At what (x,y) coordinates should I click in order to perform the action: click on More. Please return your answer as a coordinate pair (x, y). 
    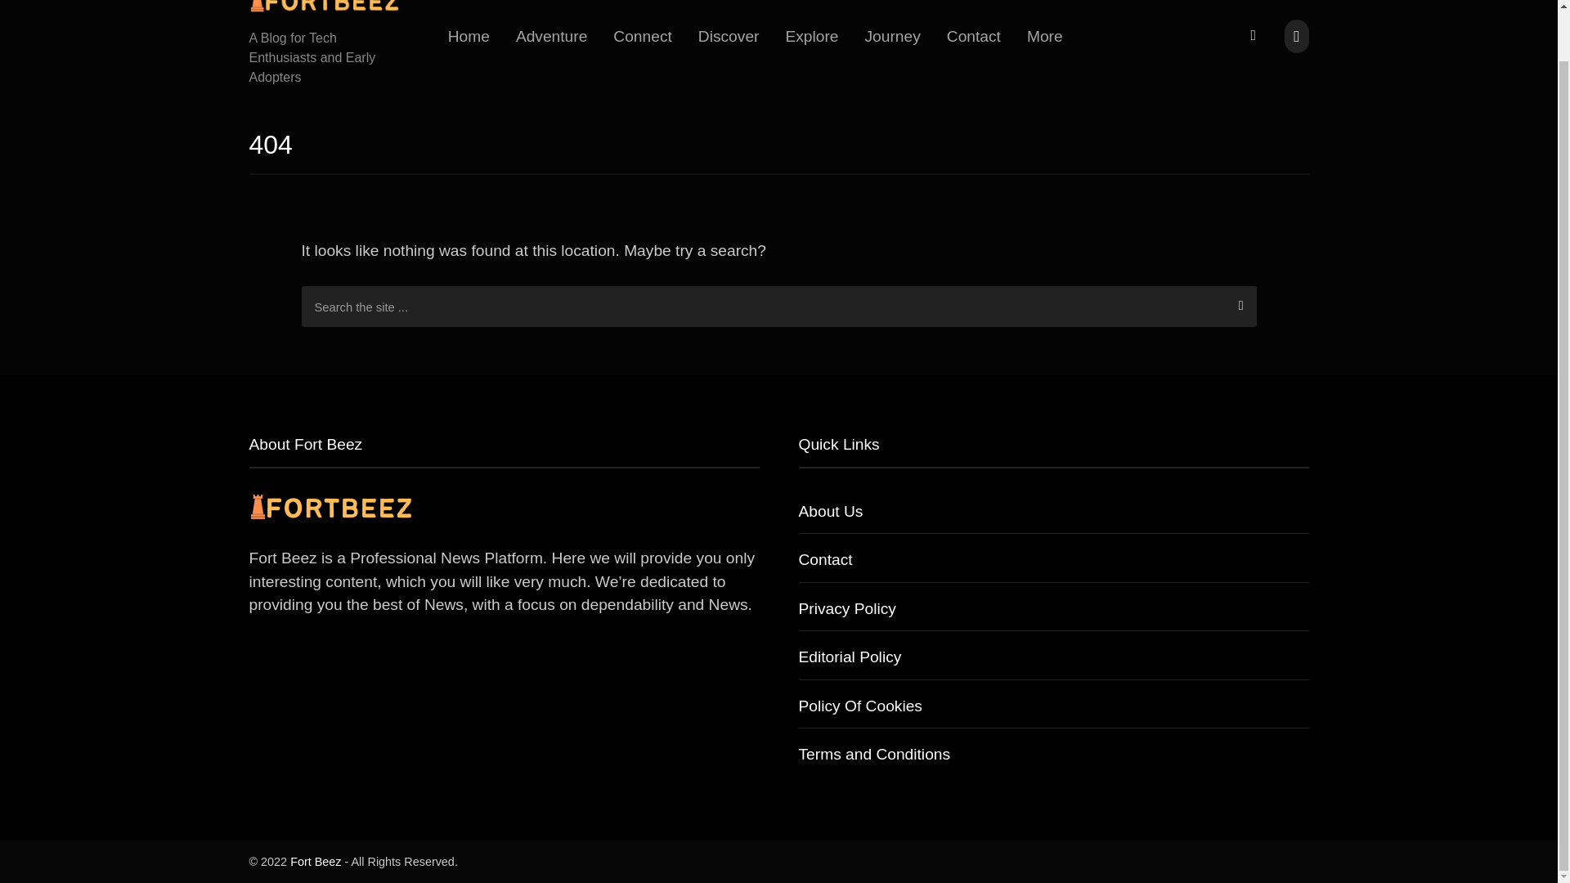
    Looking at the image, I should click on (1045, 36).